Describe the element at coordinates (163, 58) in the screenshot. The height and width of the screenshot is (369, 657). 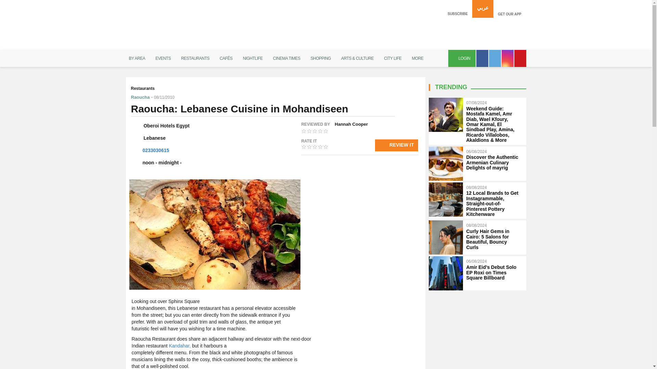
I see `EVENTS` at that location.